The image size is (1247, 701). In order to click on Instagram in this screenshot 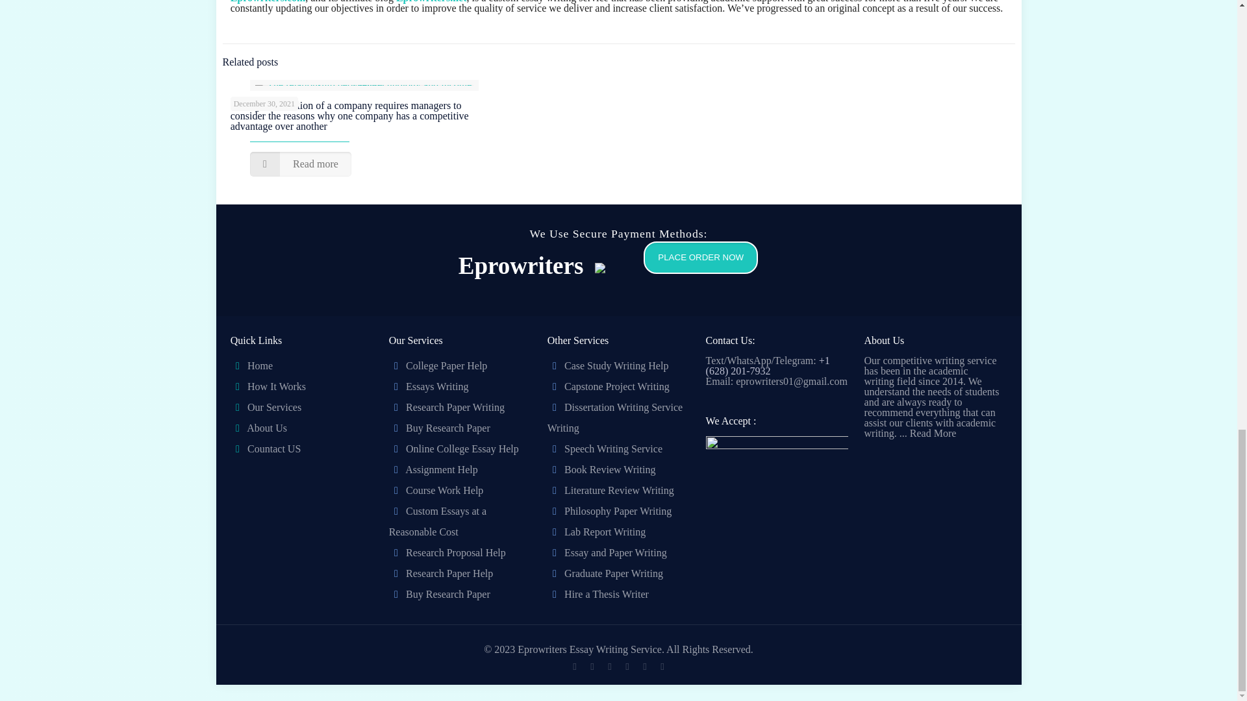, I will do `click(644, 666)`.